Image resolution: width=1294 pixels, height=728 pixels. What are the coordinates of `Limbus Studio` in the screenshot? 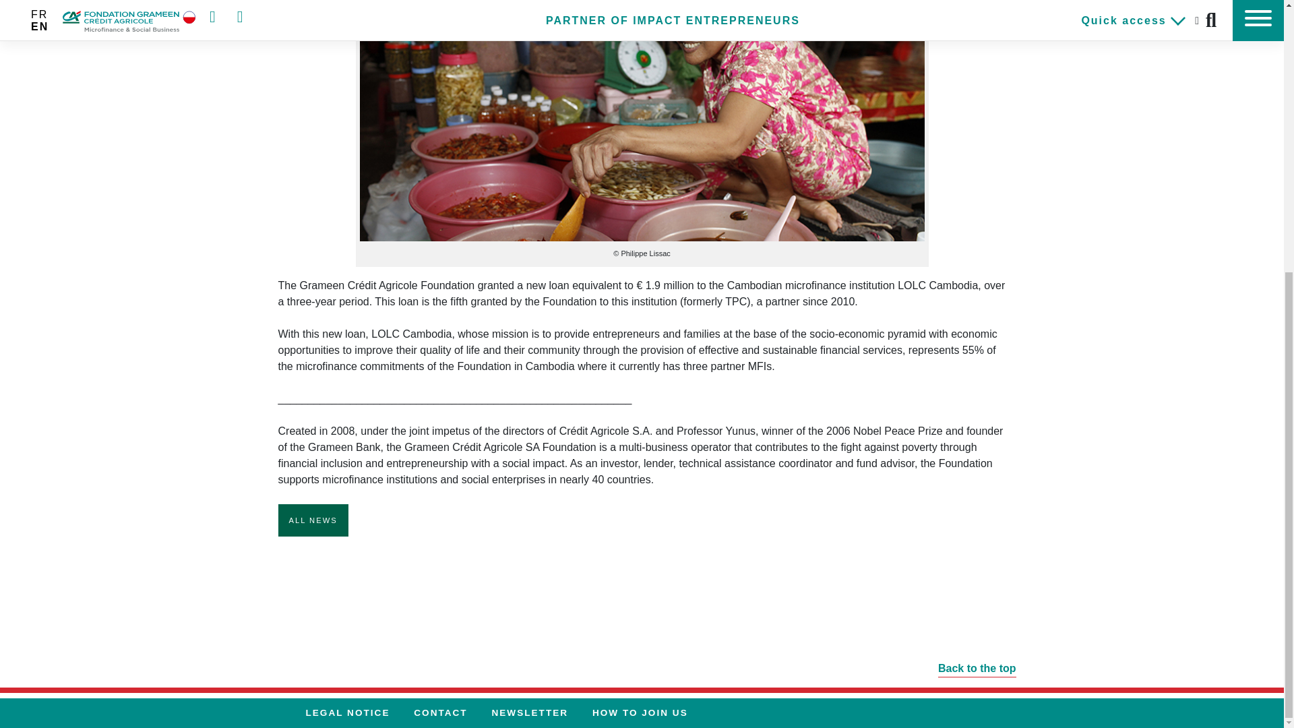 It's located at (1007, 712).